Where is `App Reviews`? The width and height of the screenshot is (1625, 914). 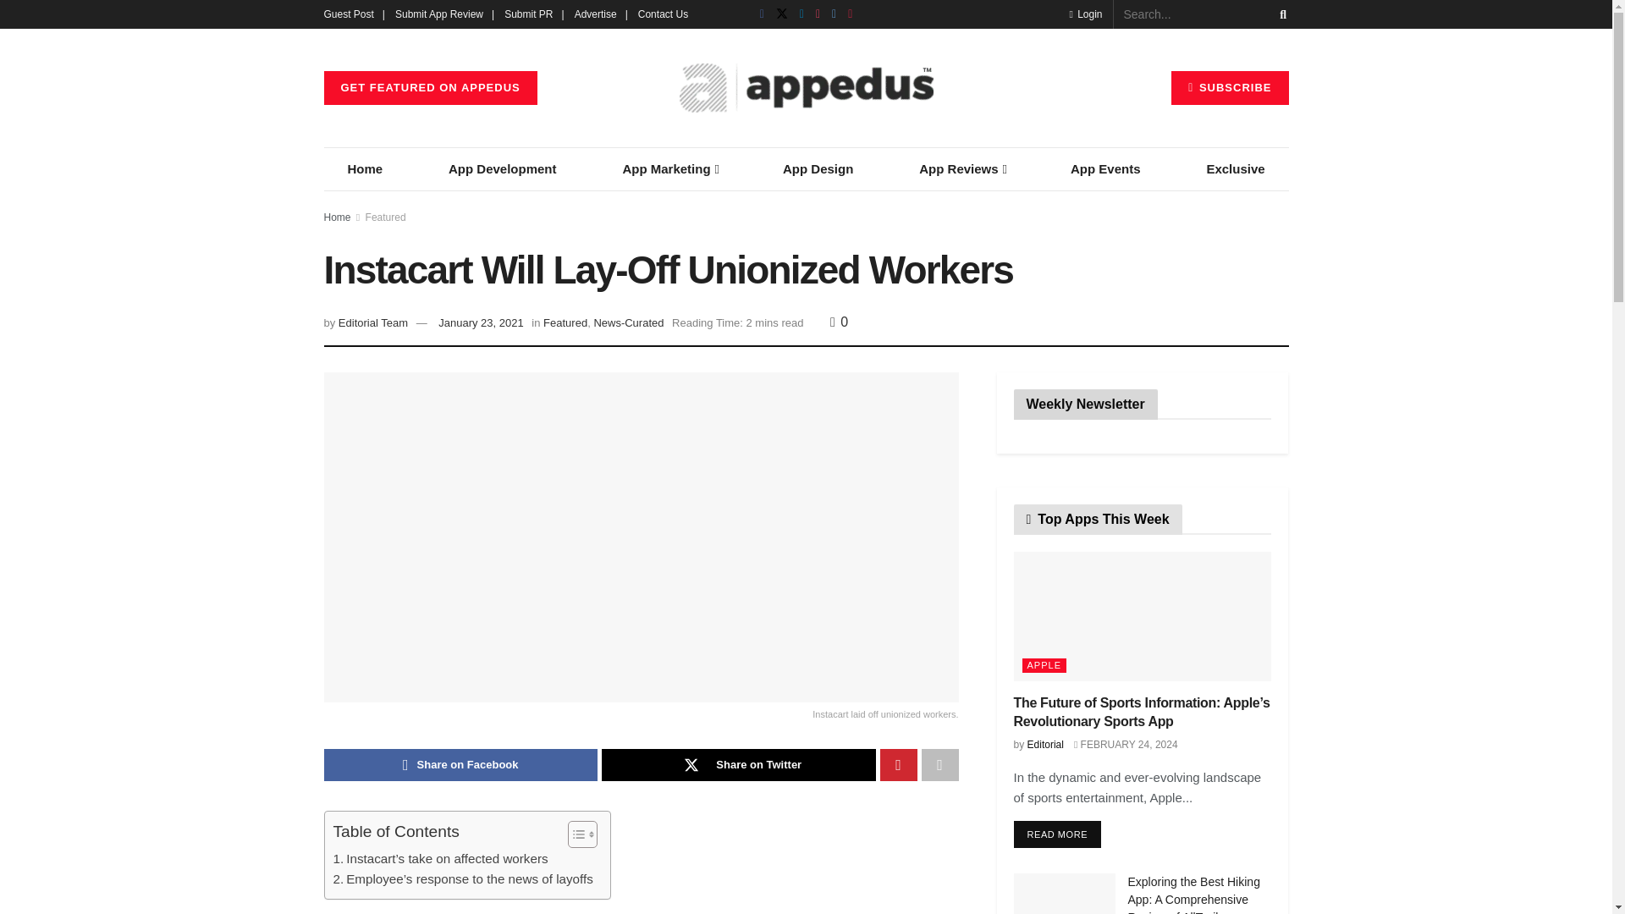 App Reviews is located at coordinates (961, 168).